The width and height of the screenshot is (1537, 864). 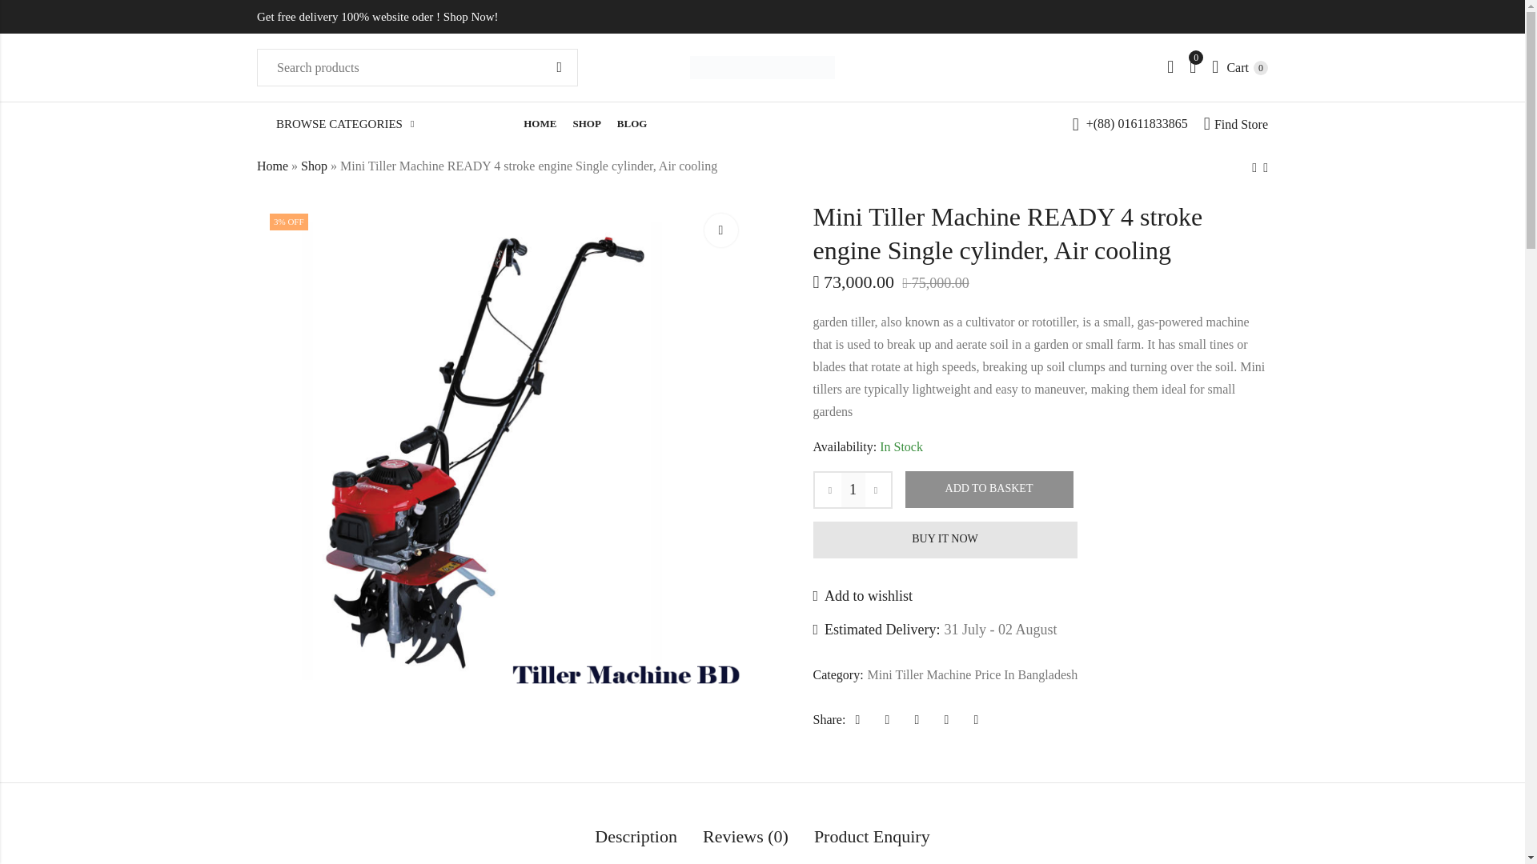 I want to click on Tiller Machine Mini, so click(x=636, y=838).